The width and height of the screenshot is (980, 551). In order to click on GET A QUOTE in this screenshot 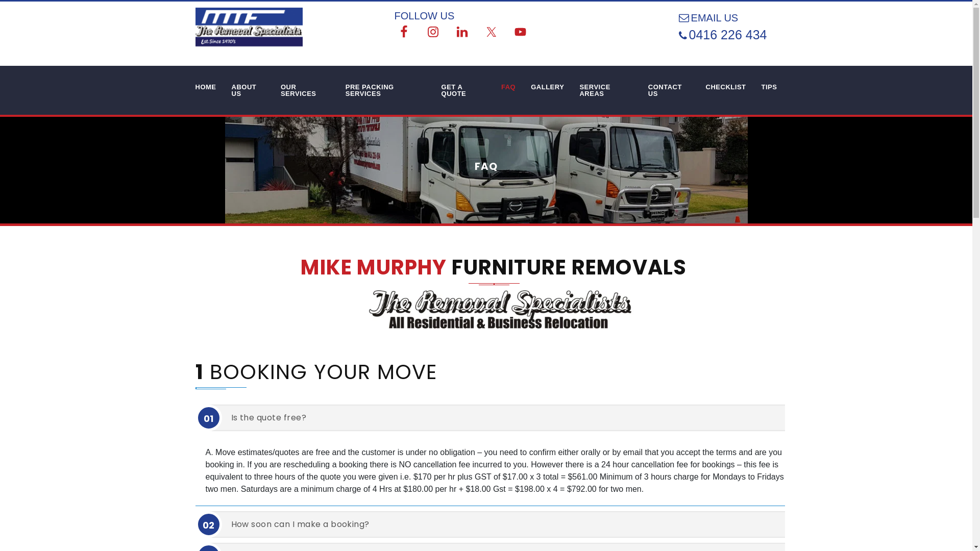, I will do `click(463, 90)`.